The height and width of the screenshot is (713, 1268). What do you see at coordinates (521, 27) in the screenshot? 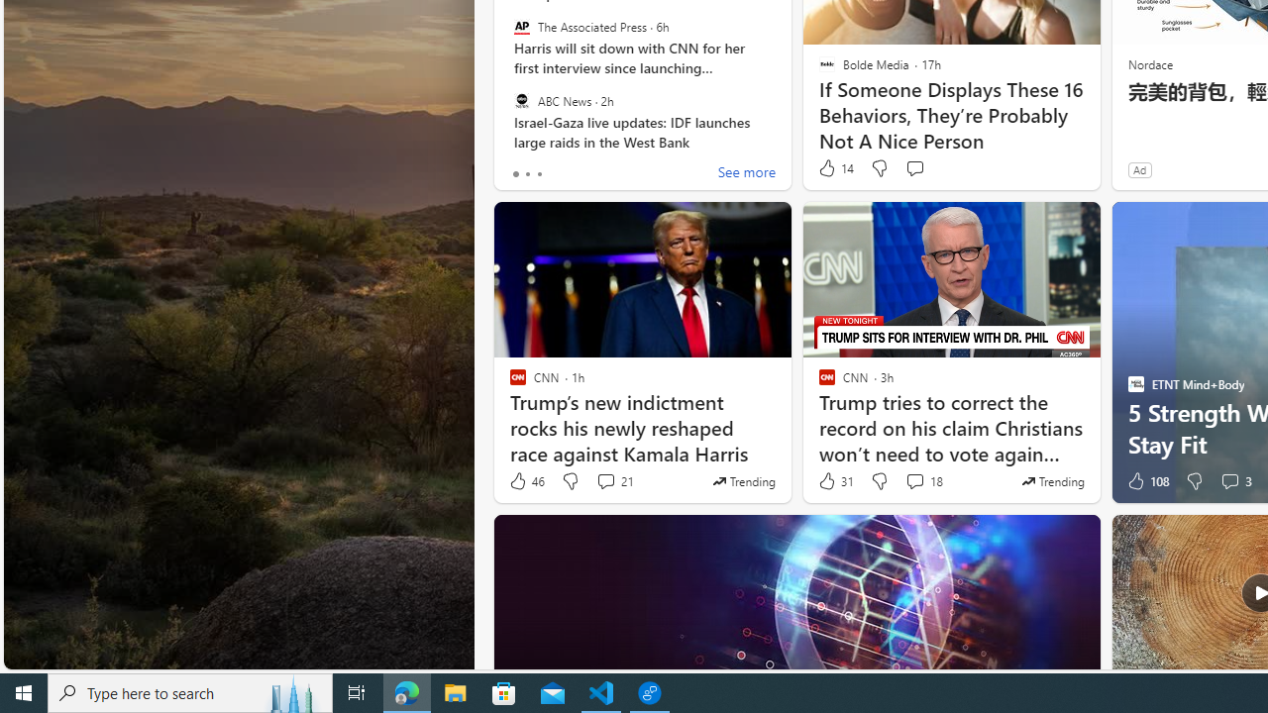
I see `The Associated Press` at bounding box center [521, 27].